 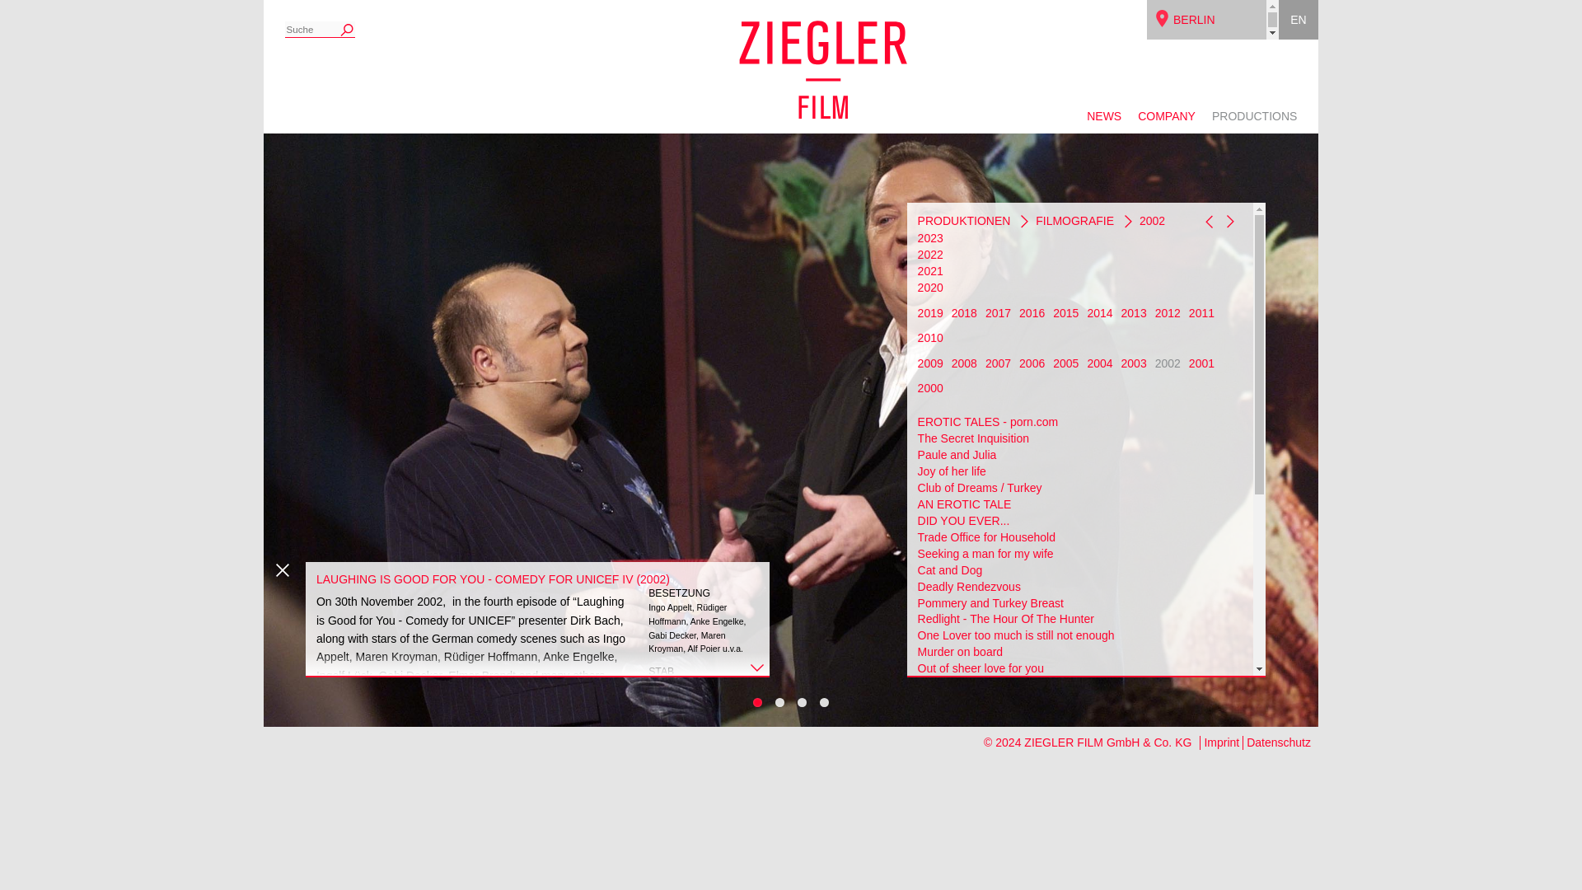 I want to click on COMPANY, so click(x=1167, y=120).